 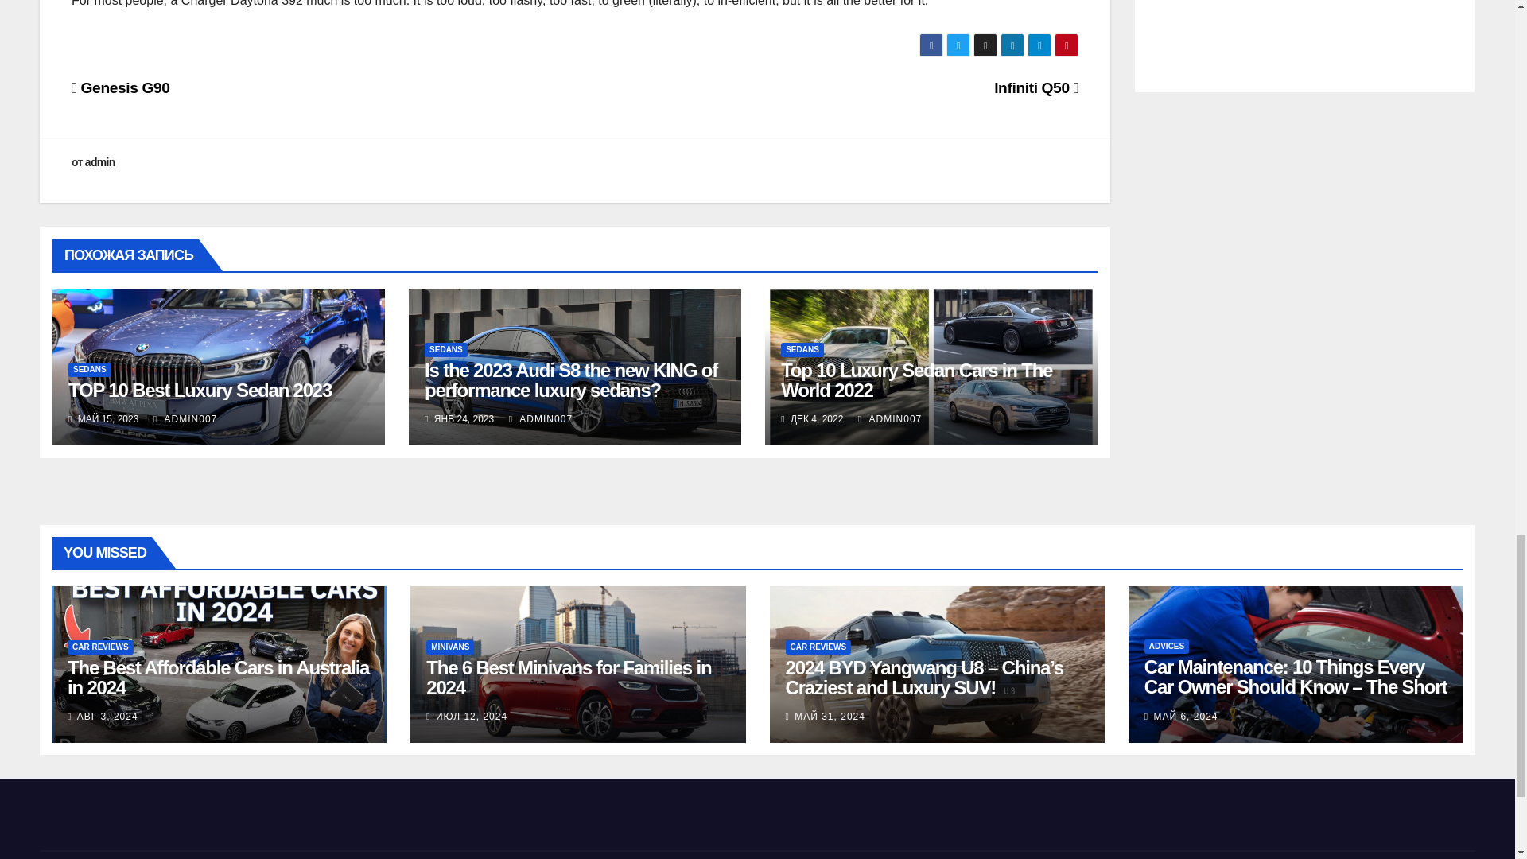 What do you see at coordinates (200, 390) in the screenshot?
I see `TOP 10 Best Luxury Sedan 2023` at bounding box center [200, 390].